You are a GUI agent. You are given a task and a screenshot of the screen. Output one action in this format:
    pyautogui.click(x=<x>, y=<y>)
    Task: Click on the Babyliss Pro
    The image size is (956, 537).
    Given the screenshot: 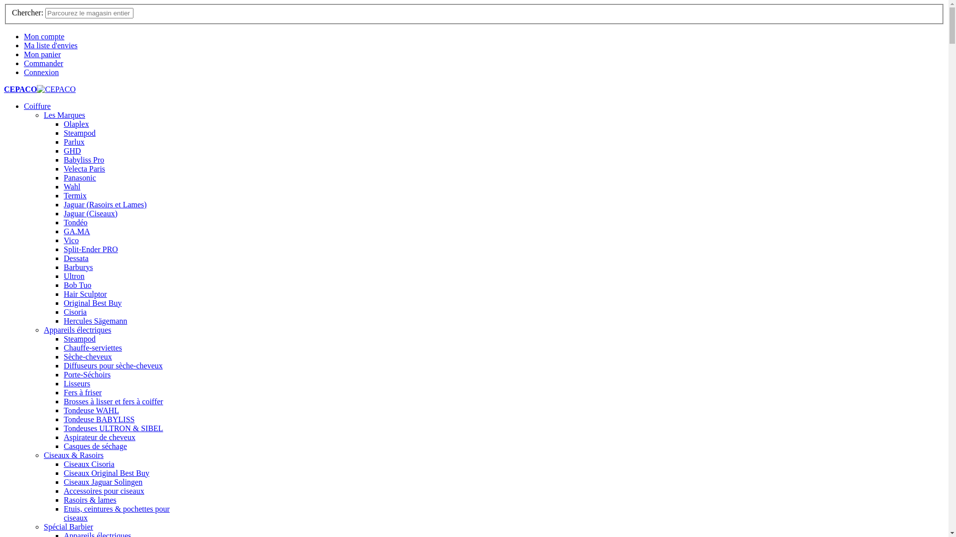 What is the action you would take?
    pyautogui.click(x=84, y=160)
    